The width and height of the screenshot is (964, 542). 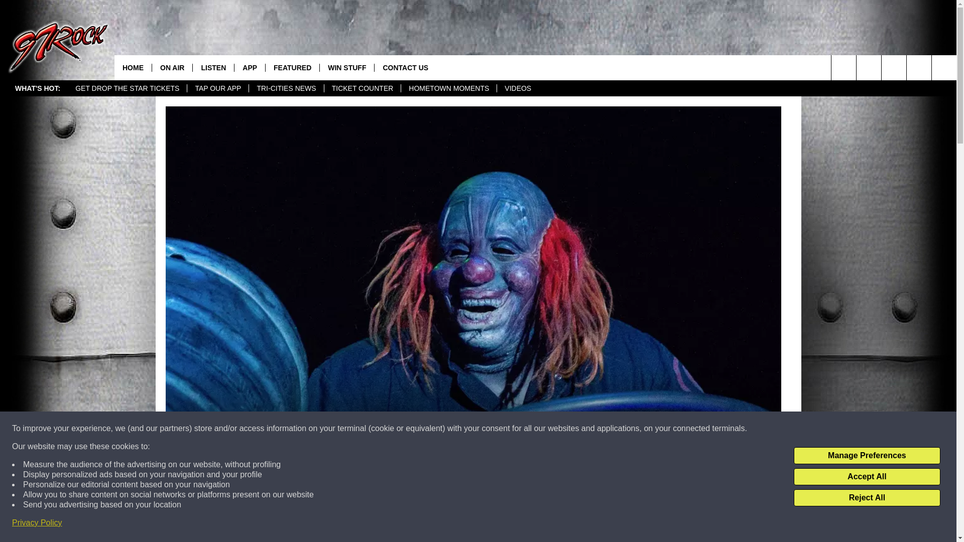 What do you see at coordinates (133, 67) in the screenshot?
I see `HOME` at bounding box center [133, 67].